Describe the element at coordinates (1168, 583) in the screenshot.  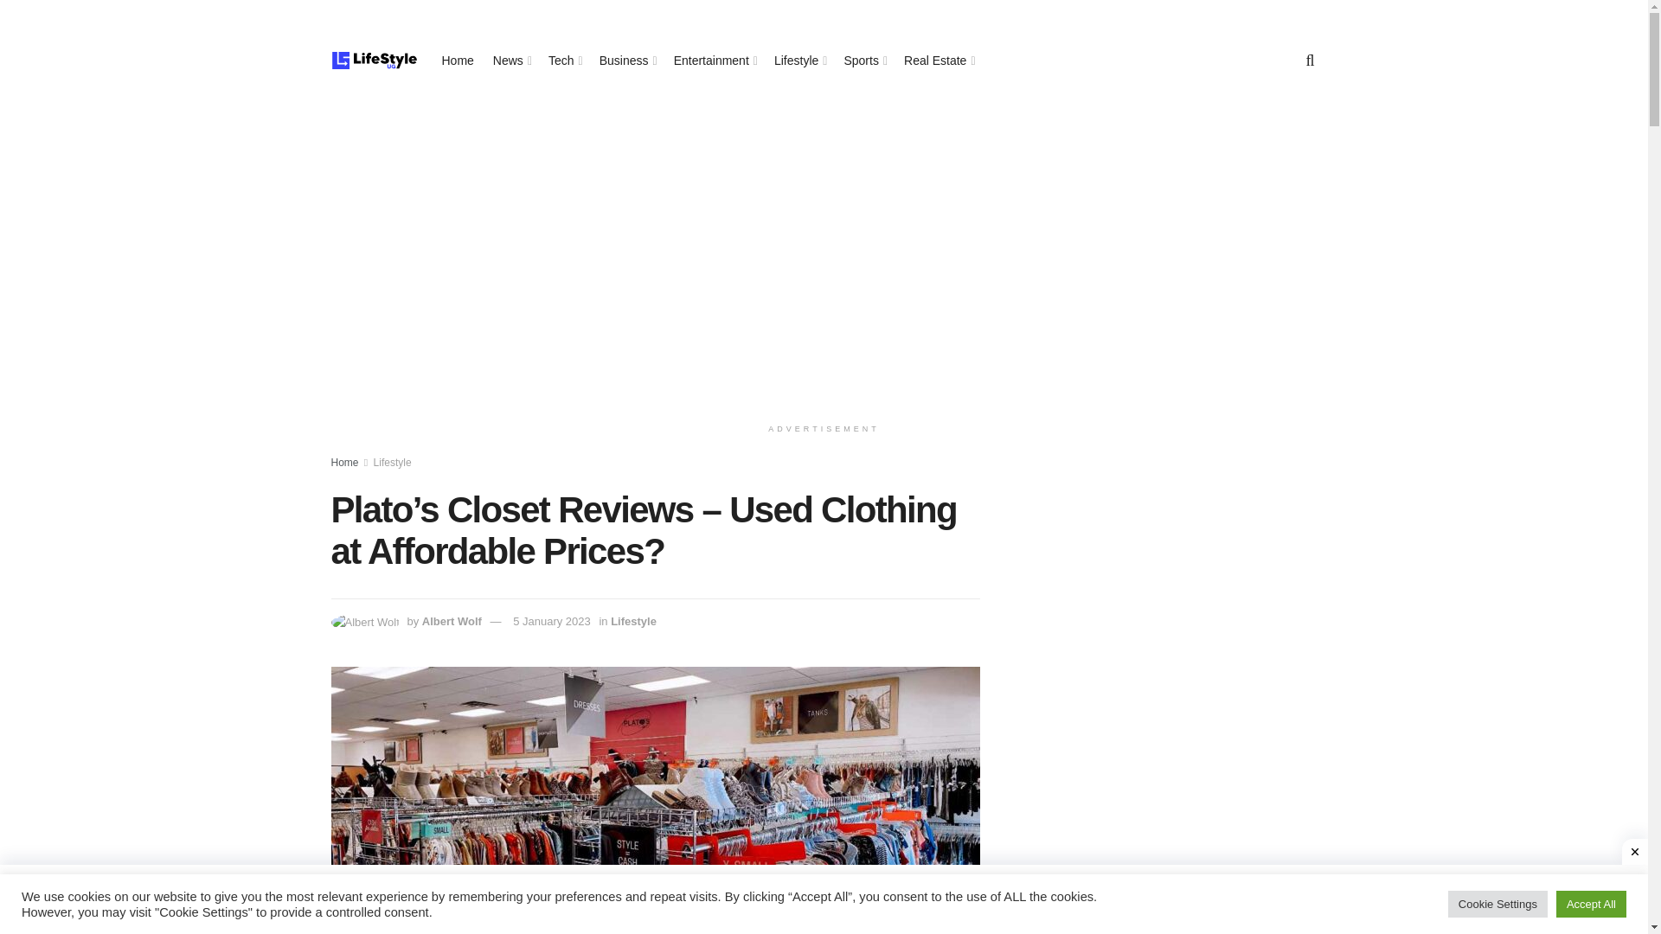
I see `Advertisement` at that location.